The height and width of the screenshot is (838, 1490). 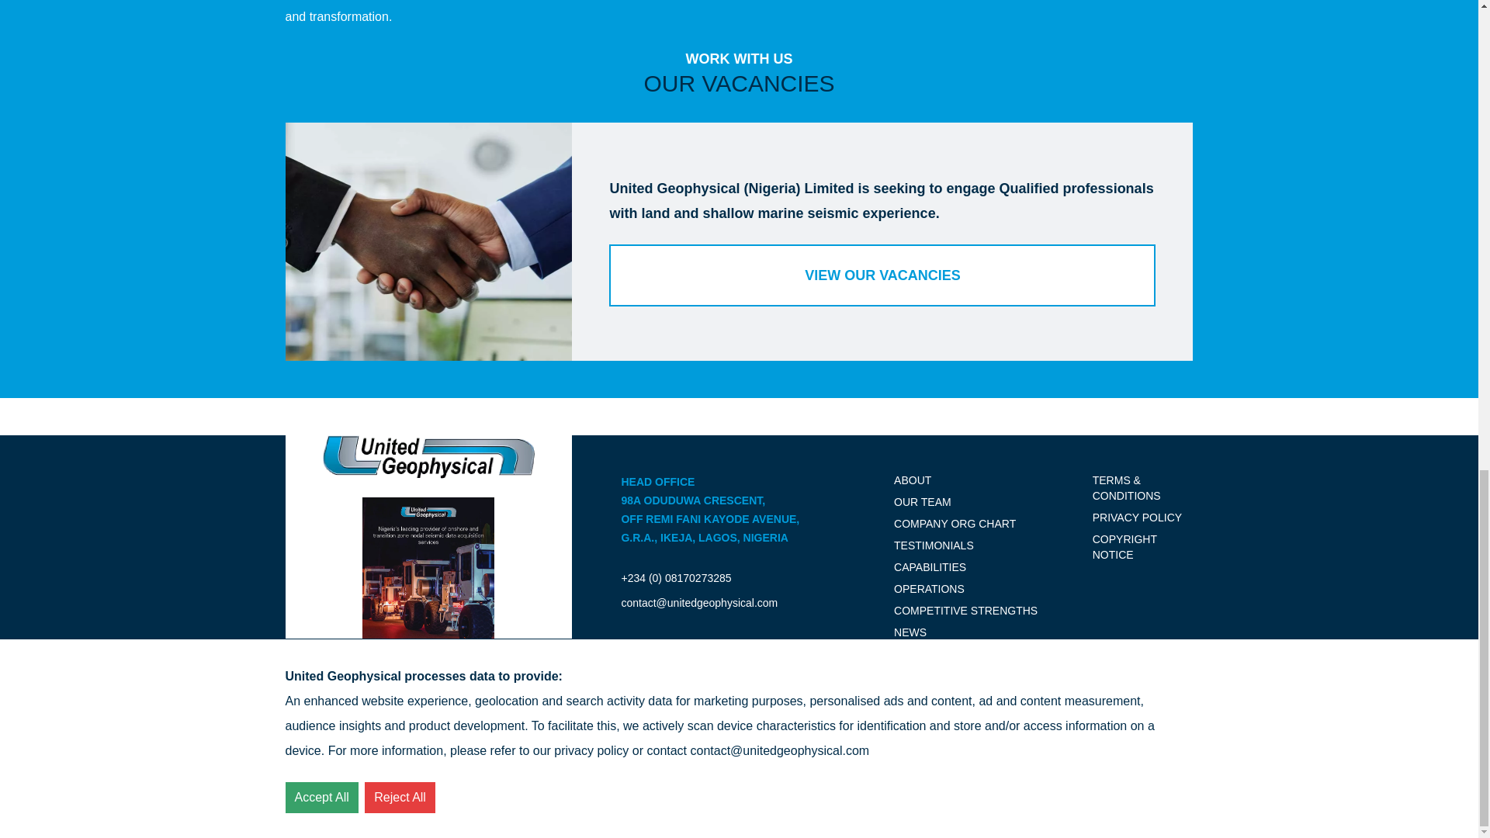 I want to click on COMPETITIVE STRENGTHS, so click(x=428, y=638).